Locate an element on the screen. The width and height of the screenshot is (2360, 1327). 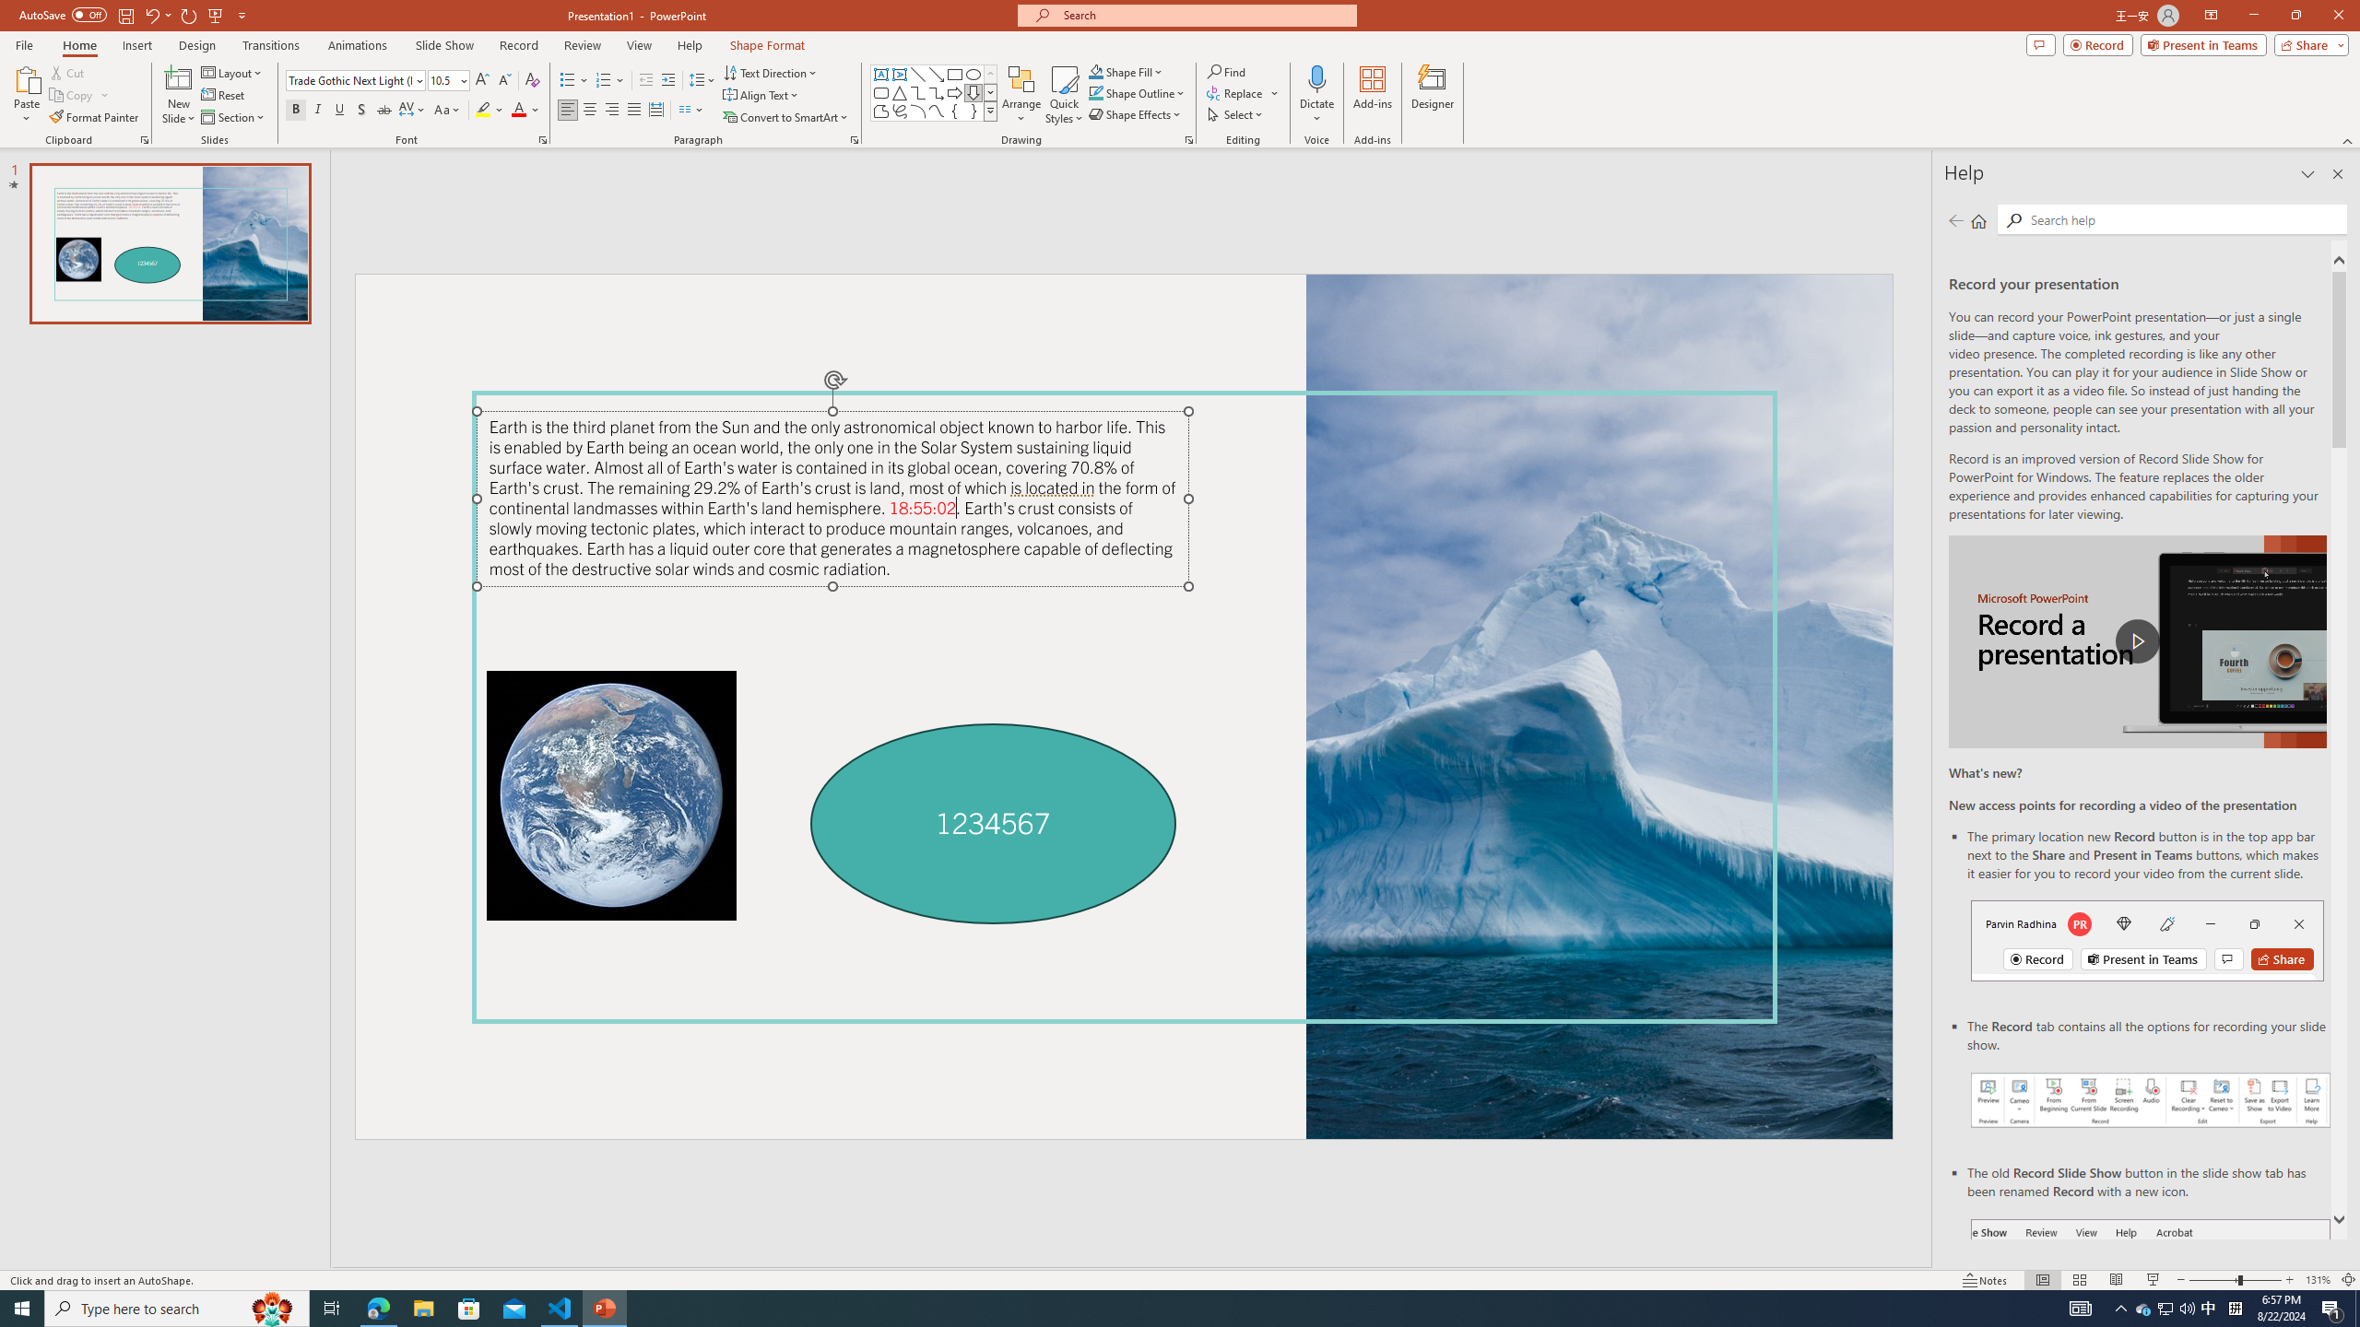
Format Object... is located at coordinates (1189, 140).